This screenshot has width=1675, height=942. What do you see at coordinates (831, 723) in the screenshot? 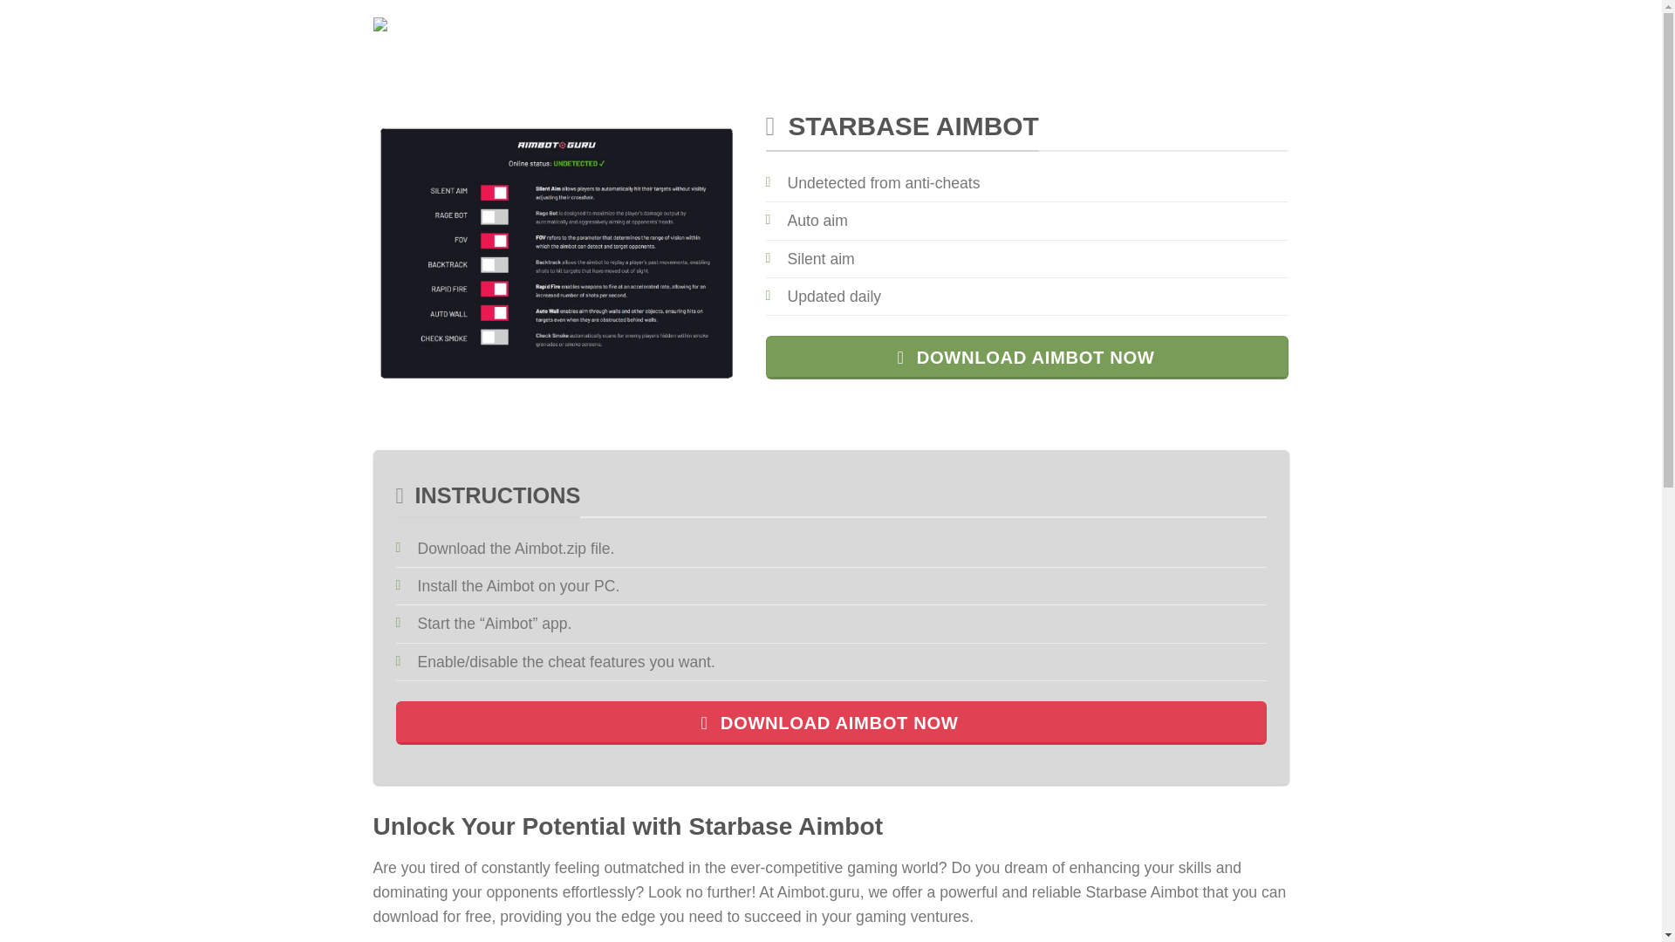
I see `DOWNLOAD AIMBOT NOW` at bounding box center [831, 723].